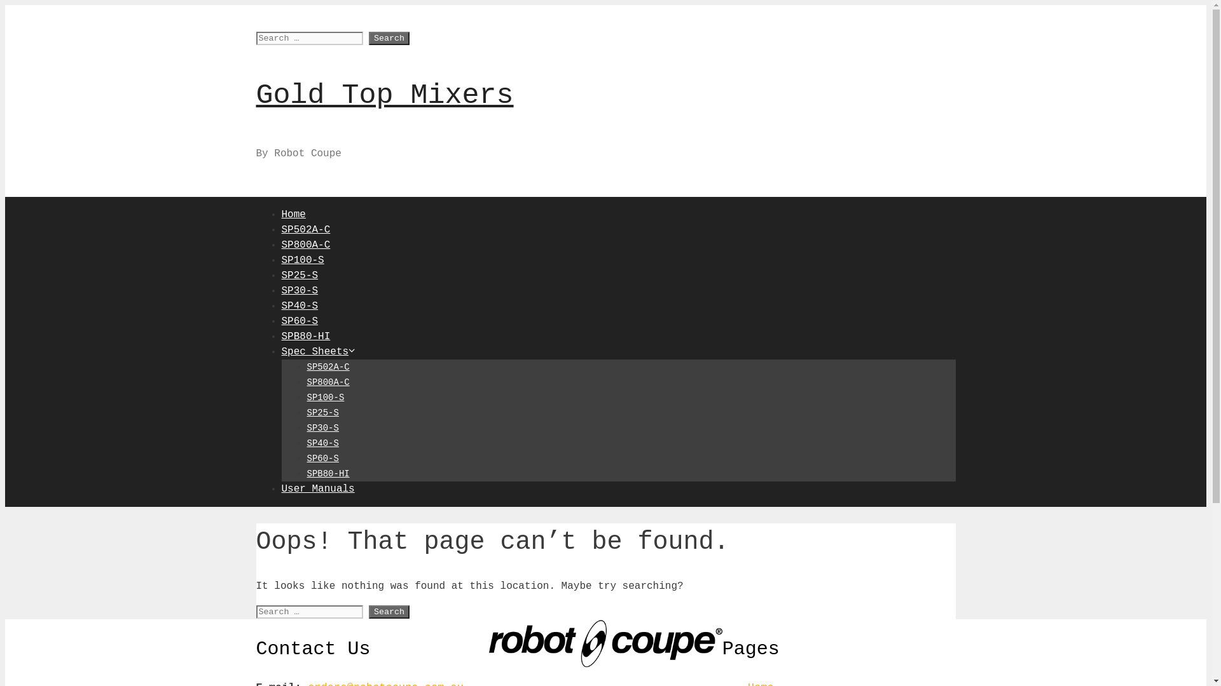 This screenshot has height=686, width=1221. Describe the element at coordinates (318, 488) in the screenshot. I see `User Manuals` at that location.